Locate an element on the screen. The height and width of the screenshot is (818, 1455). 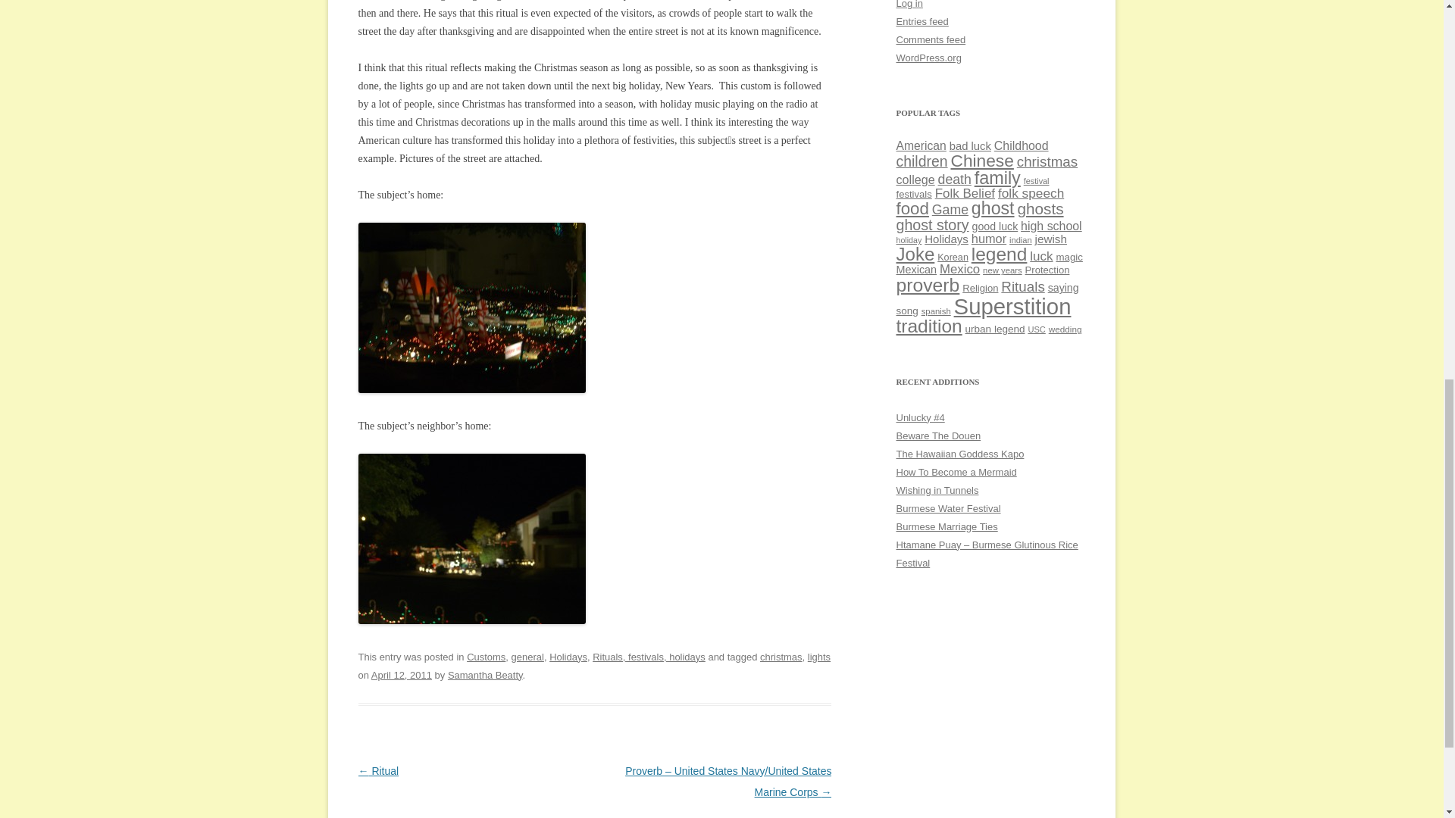
festivals is located at coordinates (913, 194).